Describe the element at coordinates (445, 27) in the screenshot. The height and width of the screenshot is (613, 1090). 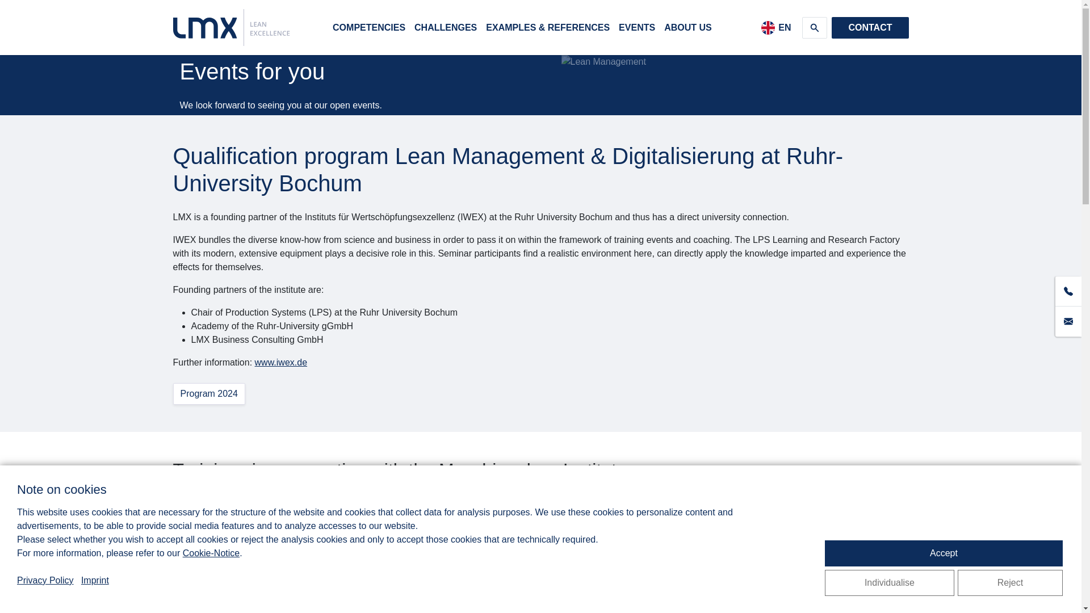
I see `CHALLENGES` at that location.